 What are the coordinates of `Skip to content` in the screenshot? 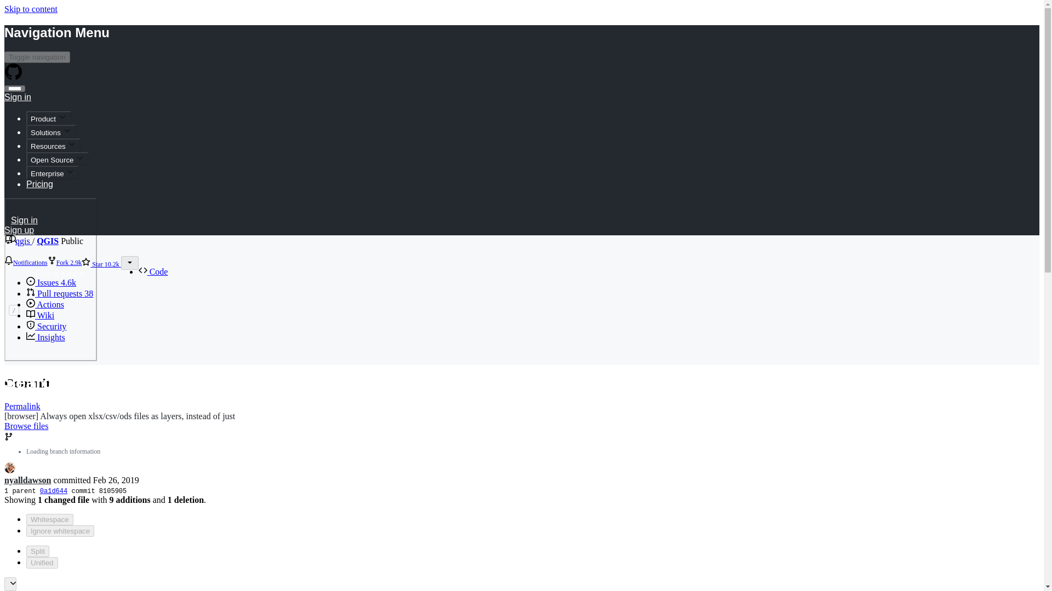 It's located at (31, 9).